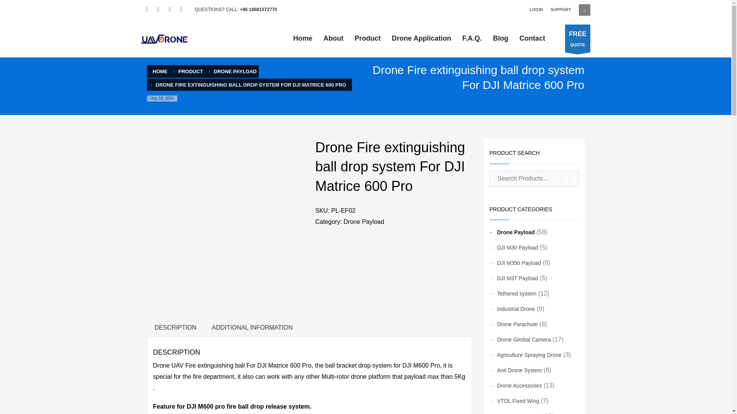  Describe the element at coordinates (577, 38) in the screenshot. I see `SUPPORT` at that location.